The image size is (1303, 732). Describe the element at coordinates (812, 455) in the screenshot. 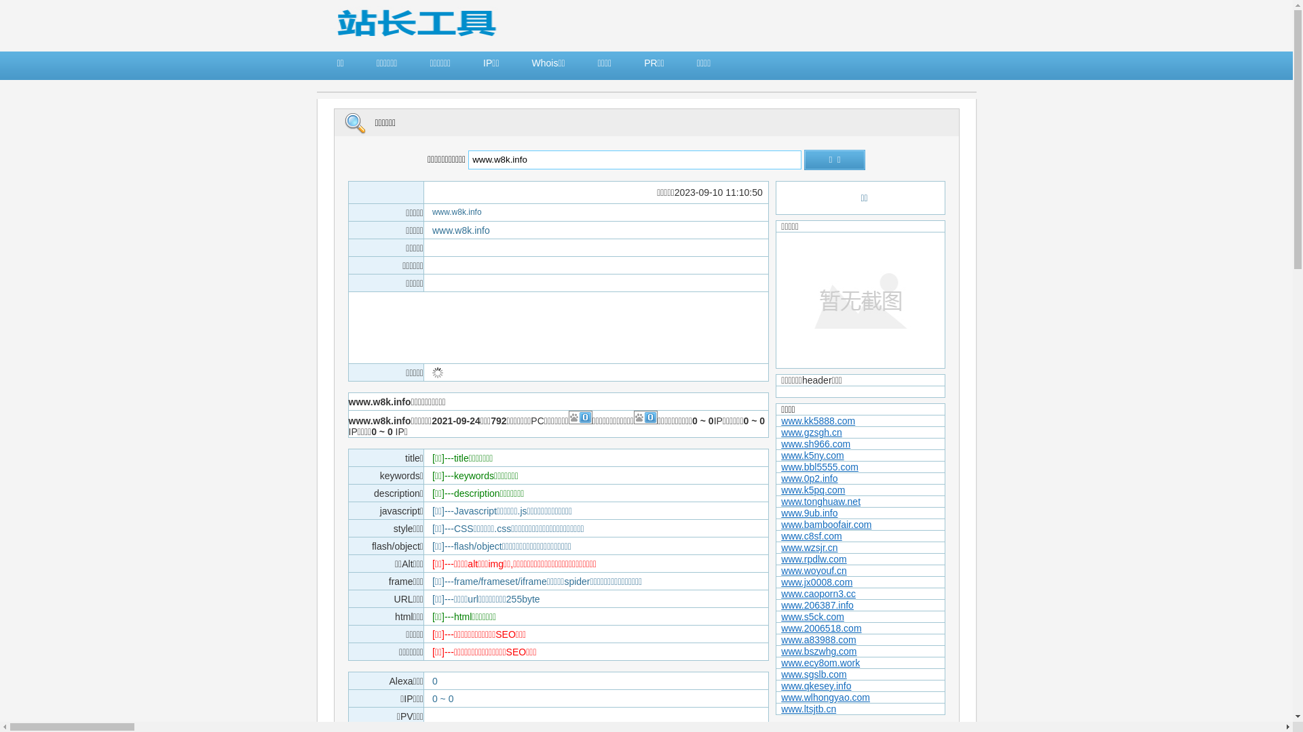

I see `www.k5ny.com` at that location.